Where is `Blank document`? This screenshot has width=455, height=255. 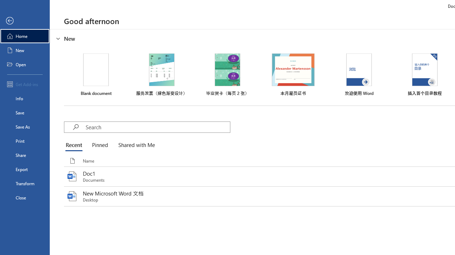
Blank document is located at coordinates (96, 75).